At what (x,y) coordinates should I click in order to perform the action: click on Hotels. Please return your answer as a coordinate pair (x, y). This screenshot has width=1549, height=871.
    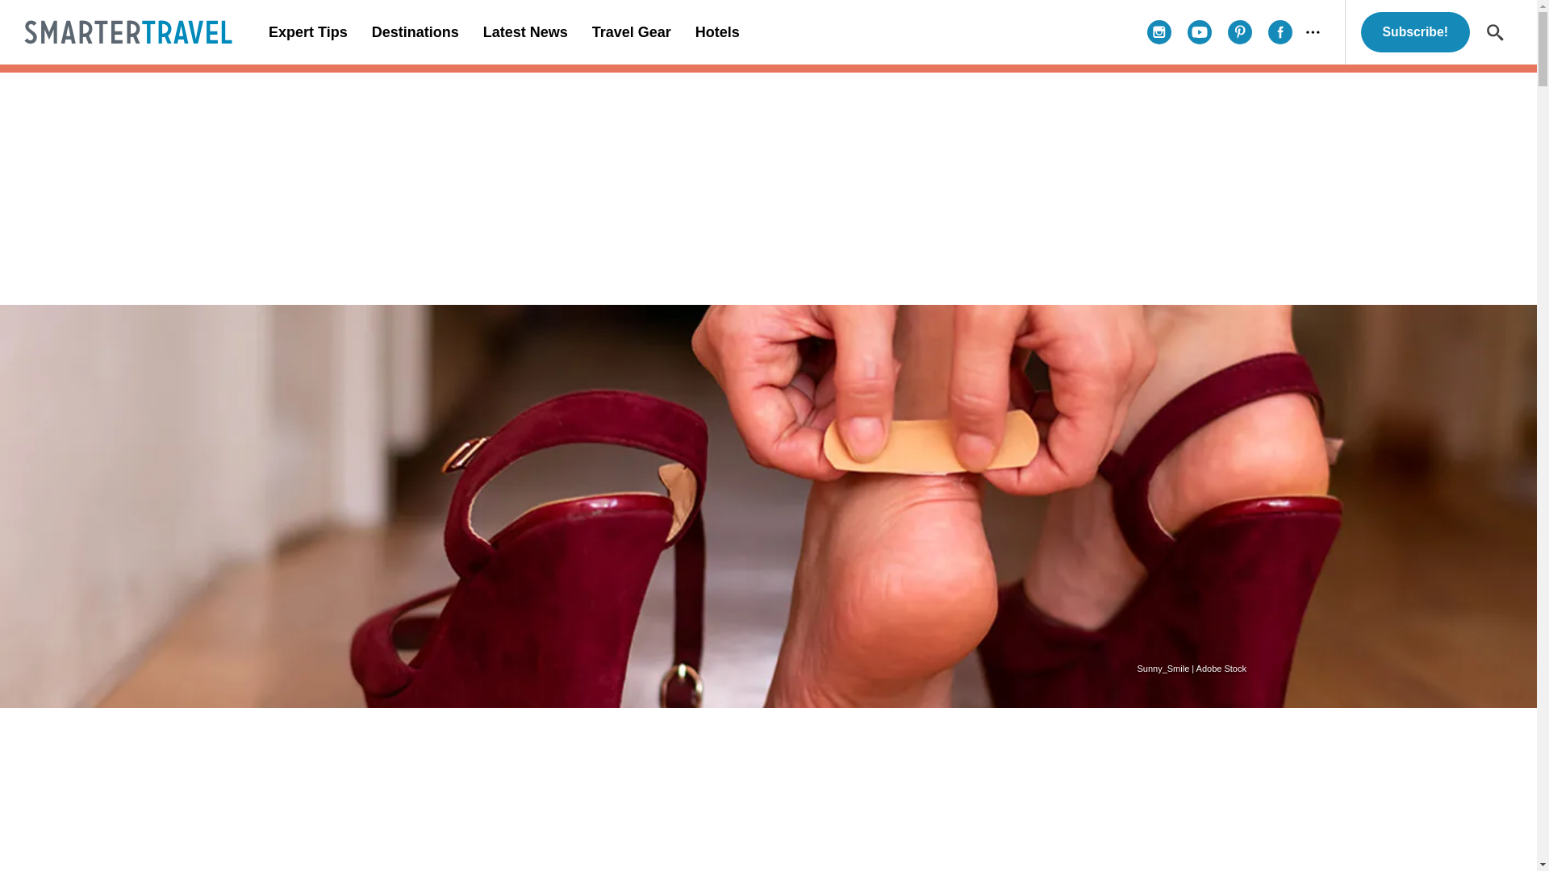
    Looking at the image, I should click on (716, 32).